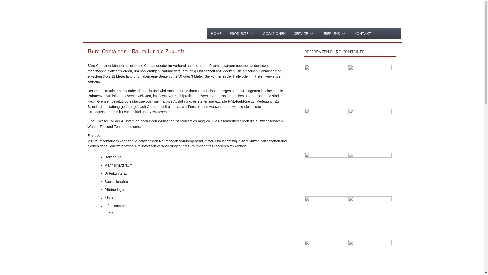 The width and height of the screenshot is (488, 275). I want to click on  (5/13), so click(326, 174).